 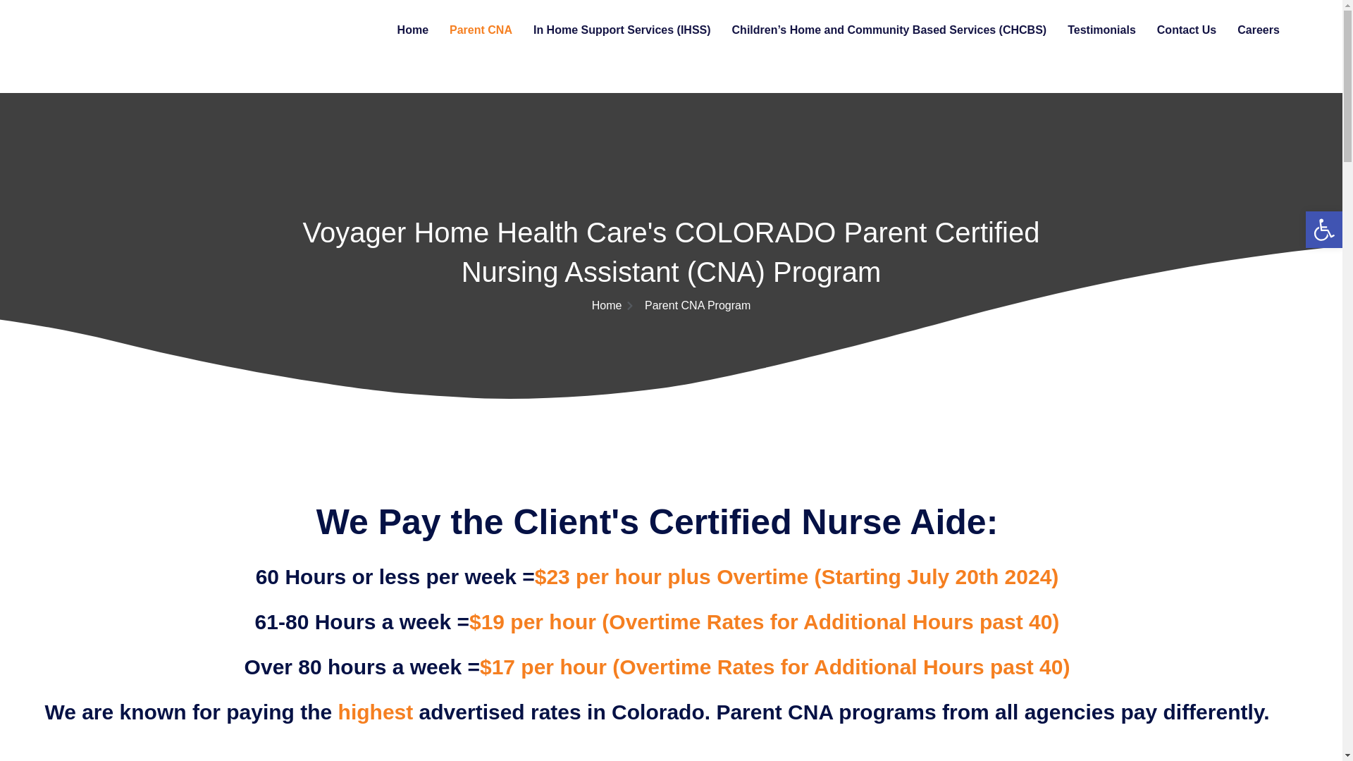 I want to click on Home, so click(x=413, y=30).